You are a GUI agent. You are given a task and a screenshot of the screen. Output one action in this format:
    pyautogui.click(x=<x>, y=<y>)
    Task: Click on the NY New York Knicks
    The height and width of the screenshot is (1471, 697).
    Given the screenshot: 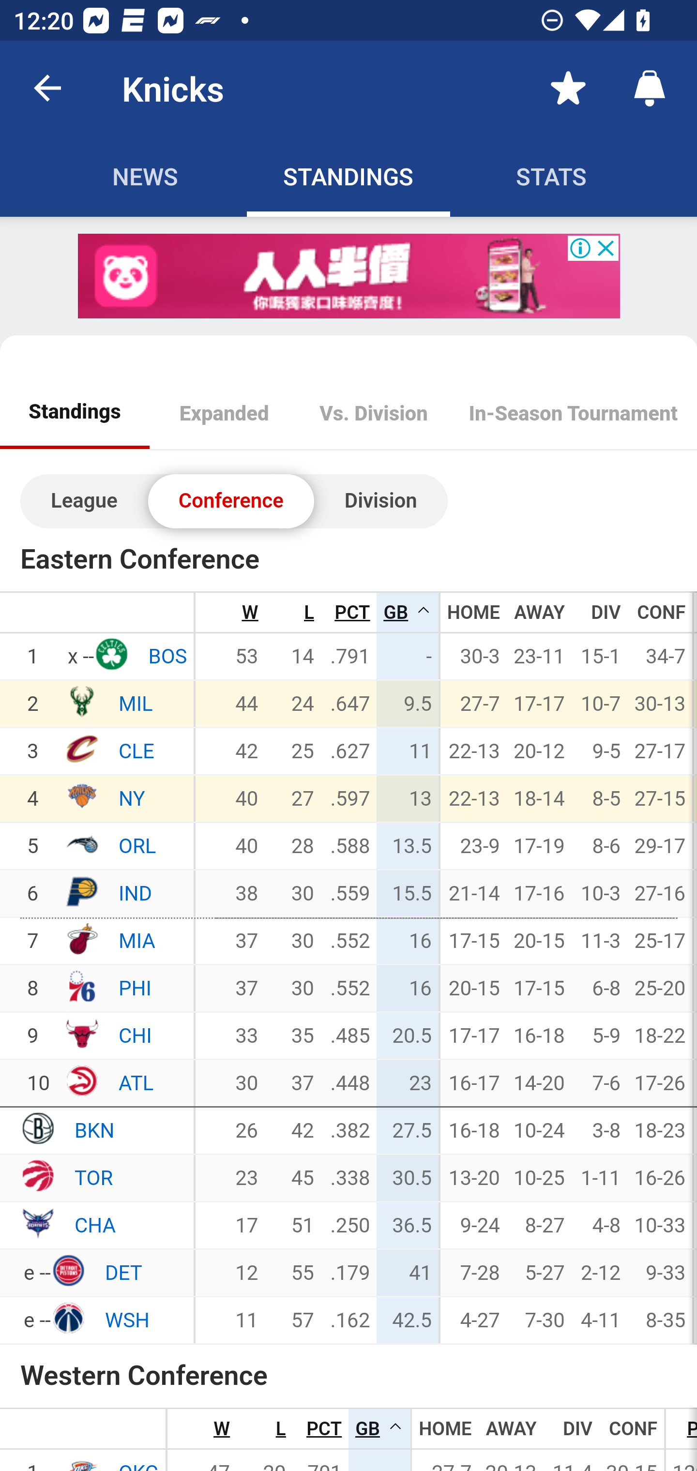 What is the action you would take?
    pyautogui.click(x=132, y=798)
    